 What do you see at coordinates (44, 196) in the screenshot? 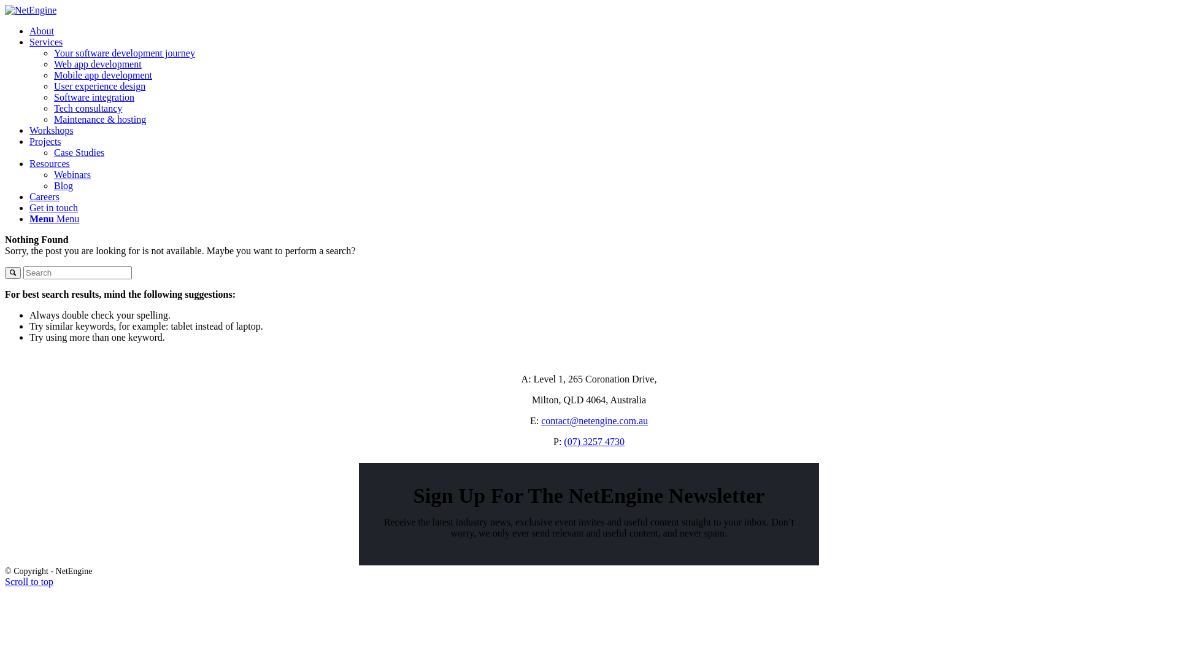
I see `Careers` at bounding box center [44, 196].